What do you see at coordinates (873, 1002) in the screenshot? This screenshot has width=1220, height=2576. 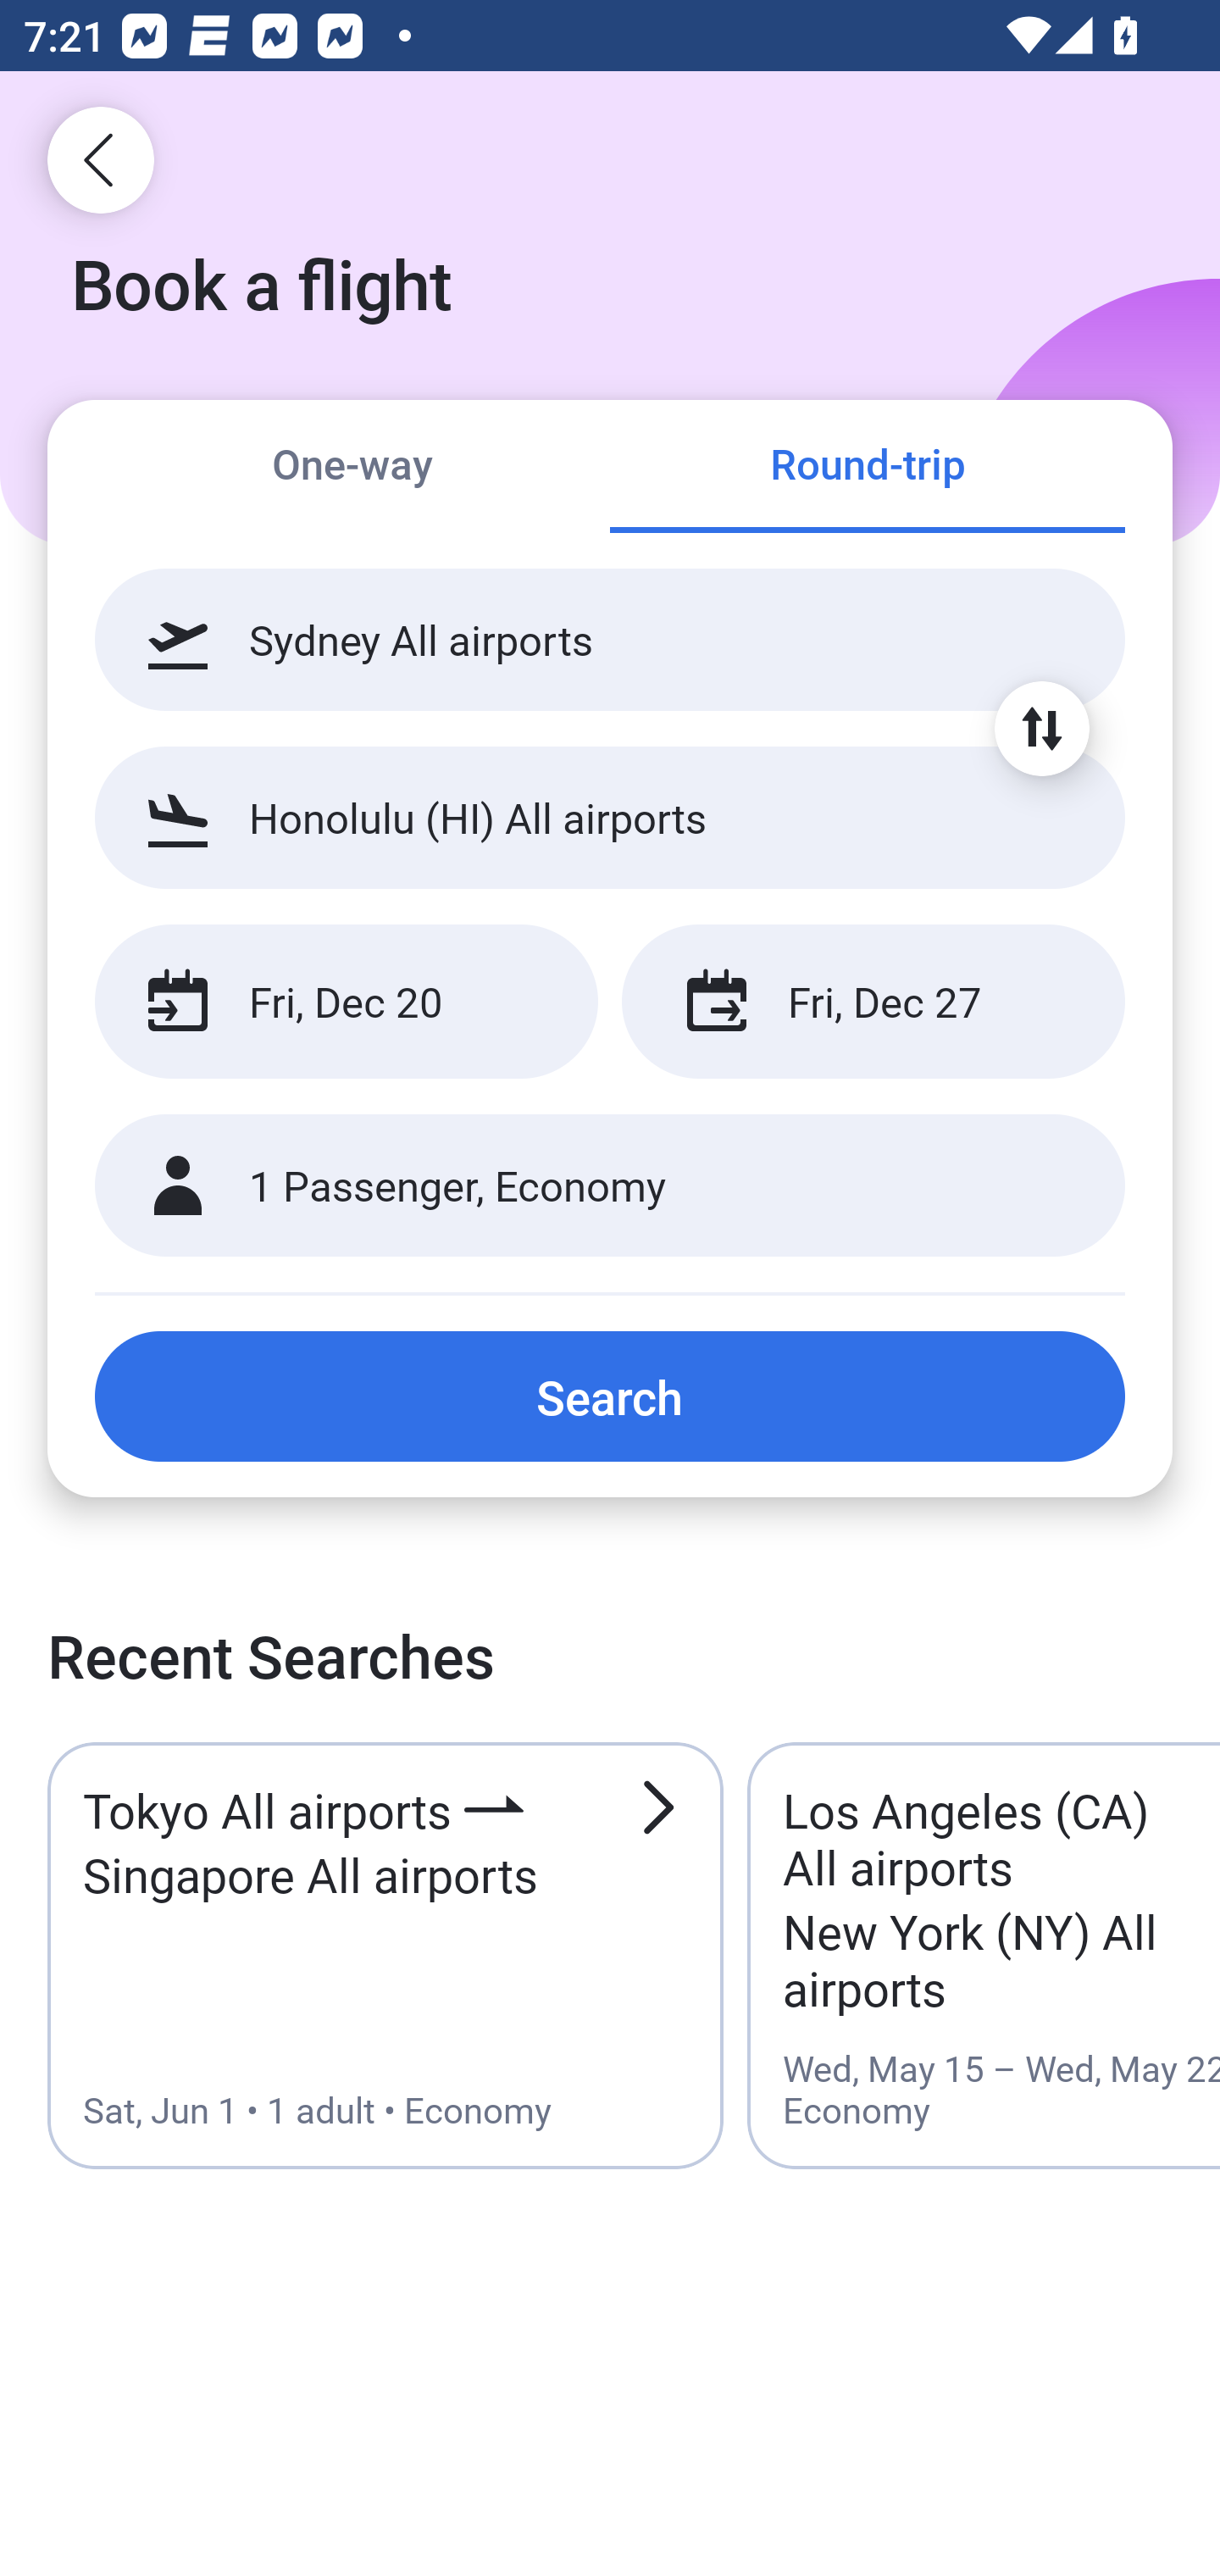 I see `Fri, Dec 27` at bounding box center [873, 1002].